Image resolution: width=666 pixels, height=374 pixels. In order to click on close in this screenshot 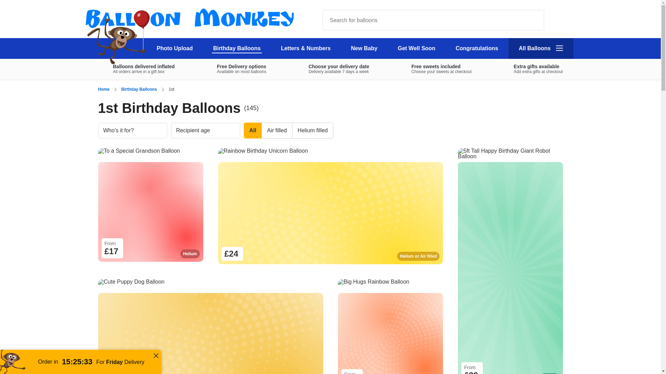, I will do `click(175, 48)`.